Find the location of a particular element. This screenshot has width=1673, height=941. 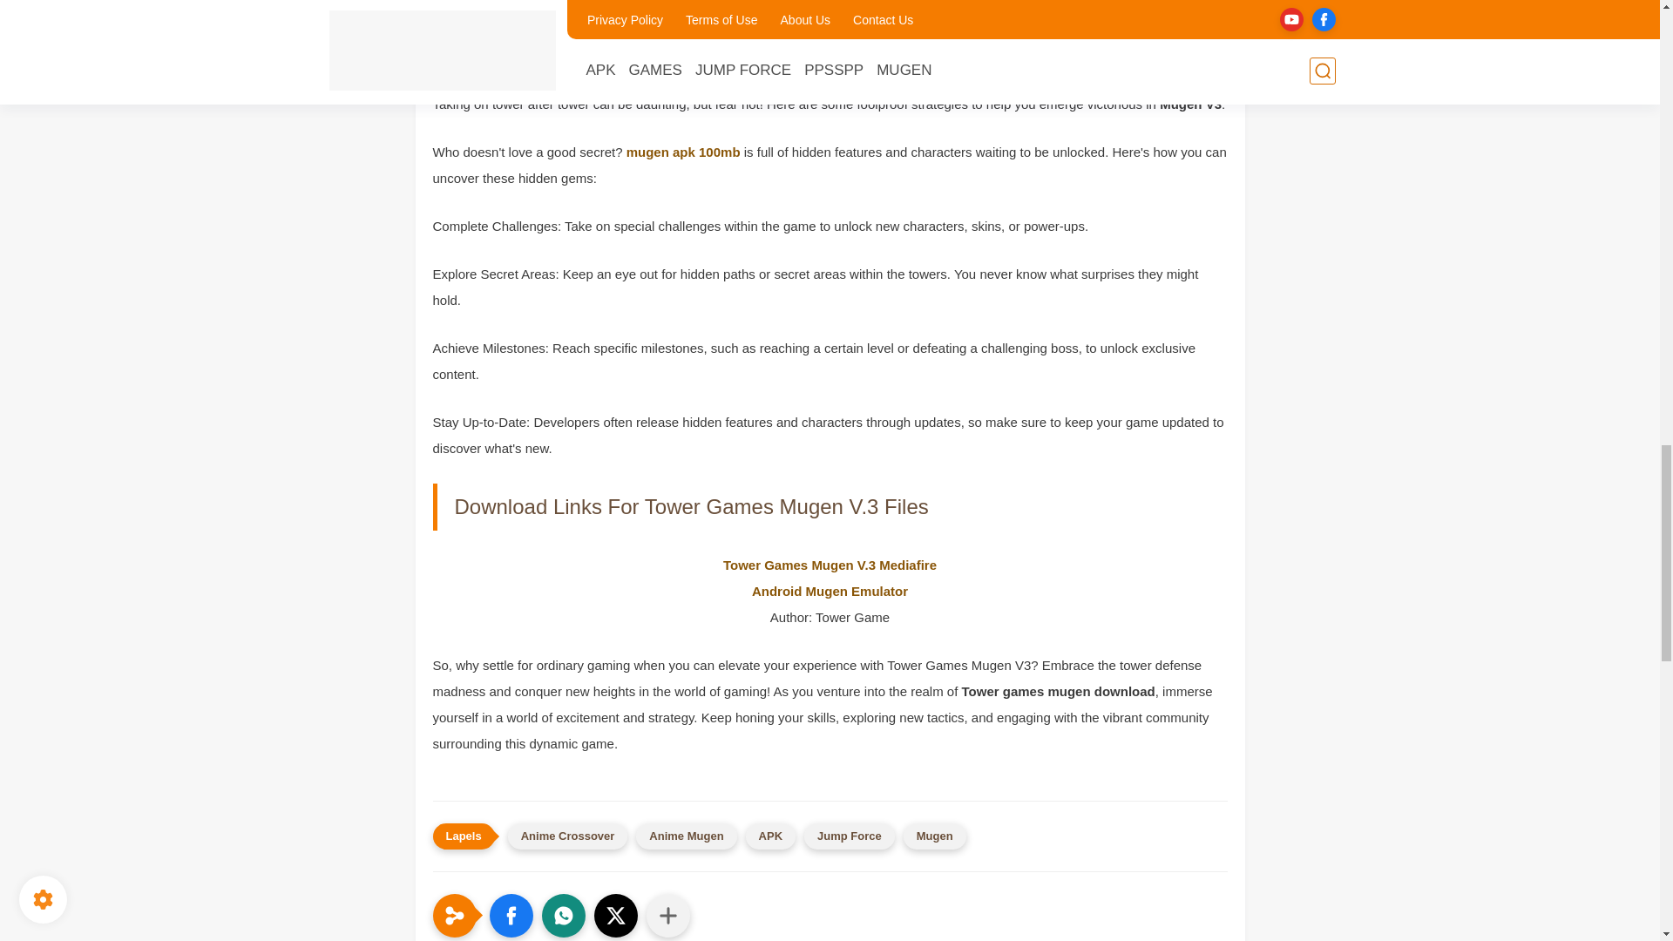

Mugen is located at coordinates (934, 836).